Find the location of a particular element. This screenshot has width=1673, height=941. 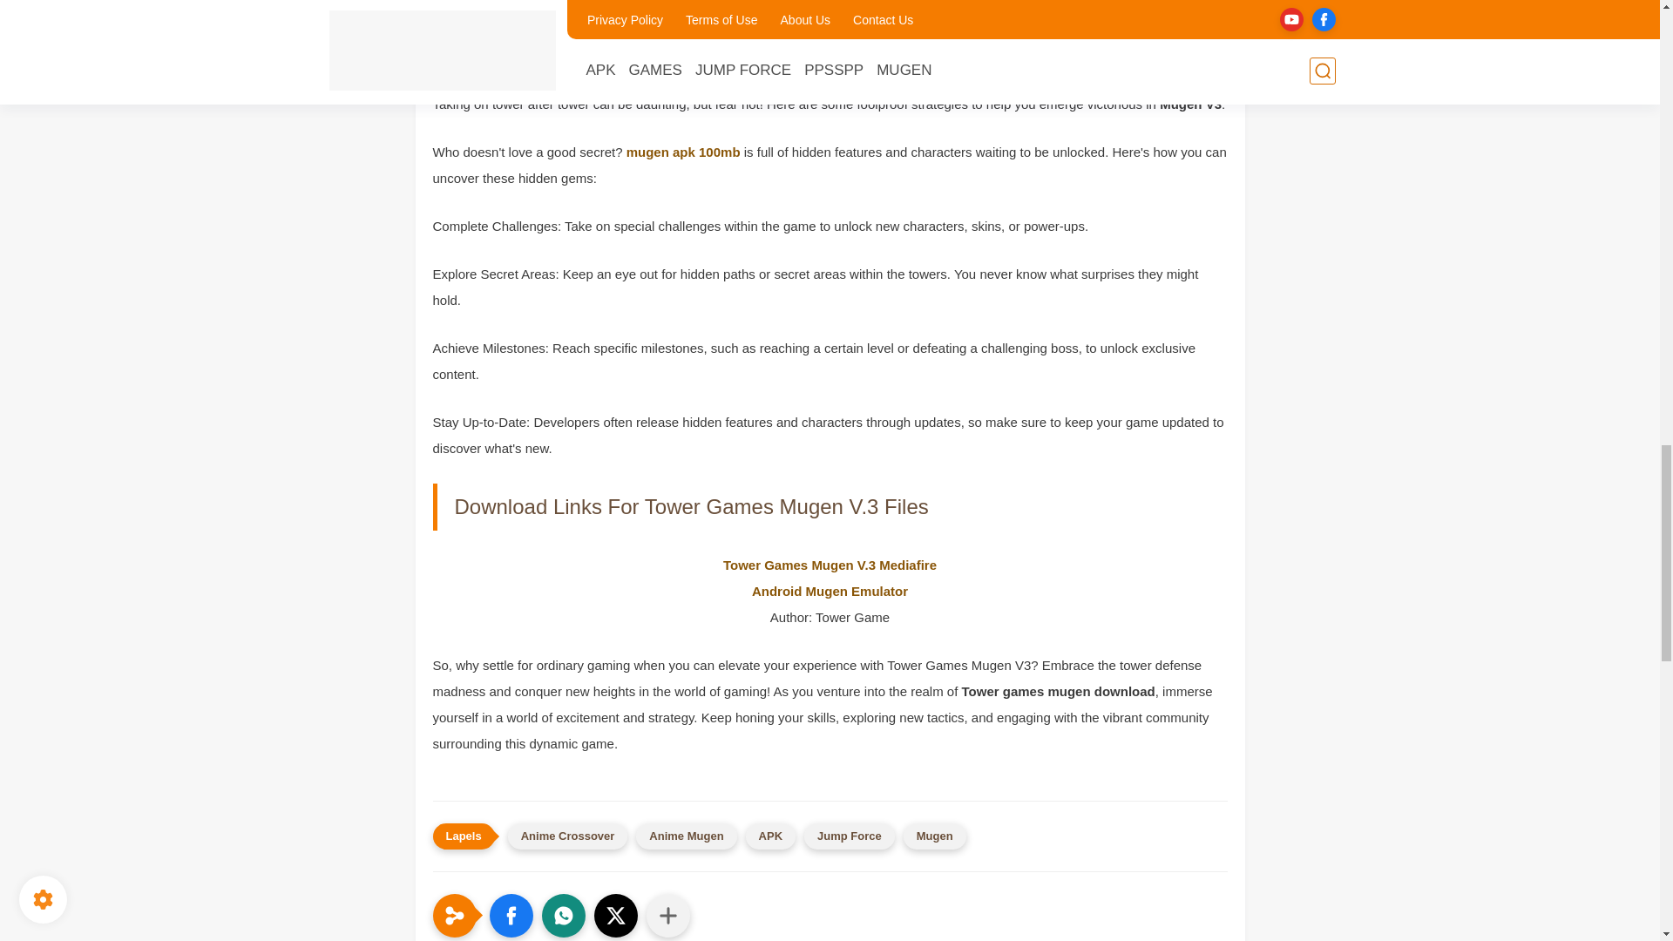

Mugen is located at coordinates (934, 836).